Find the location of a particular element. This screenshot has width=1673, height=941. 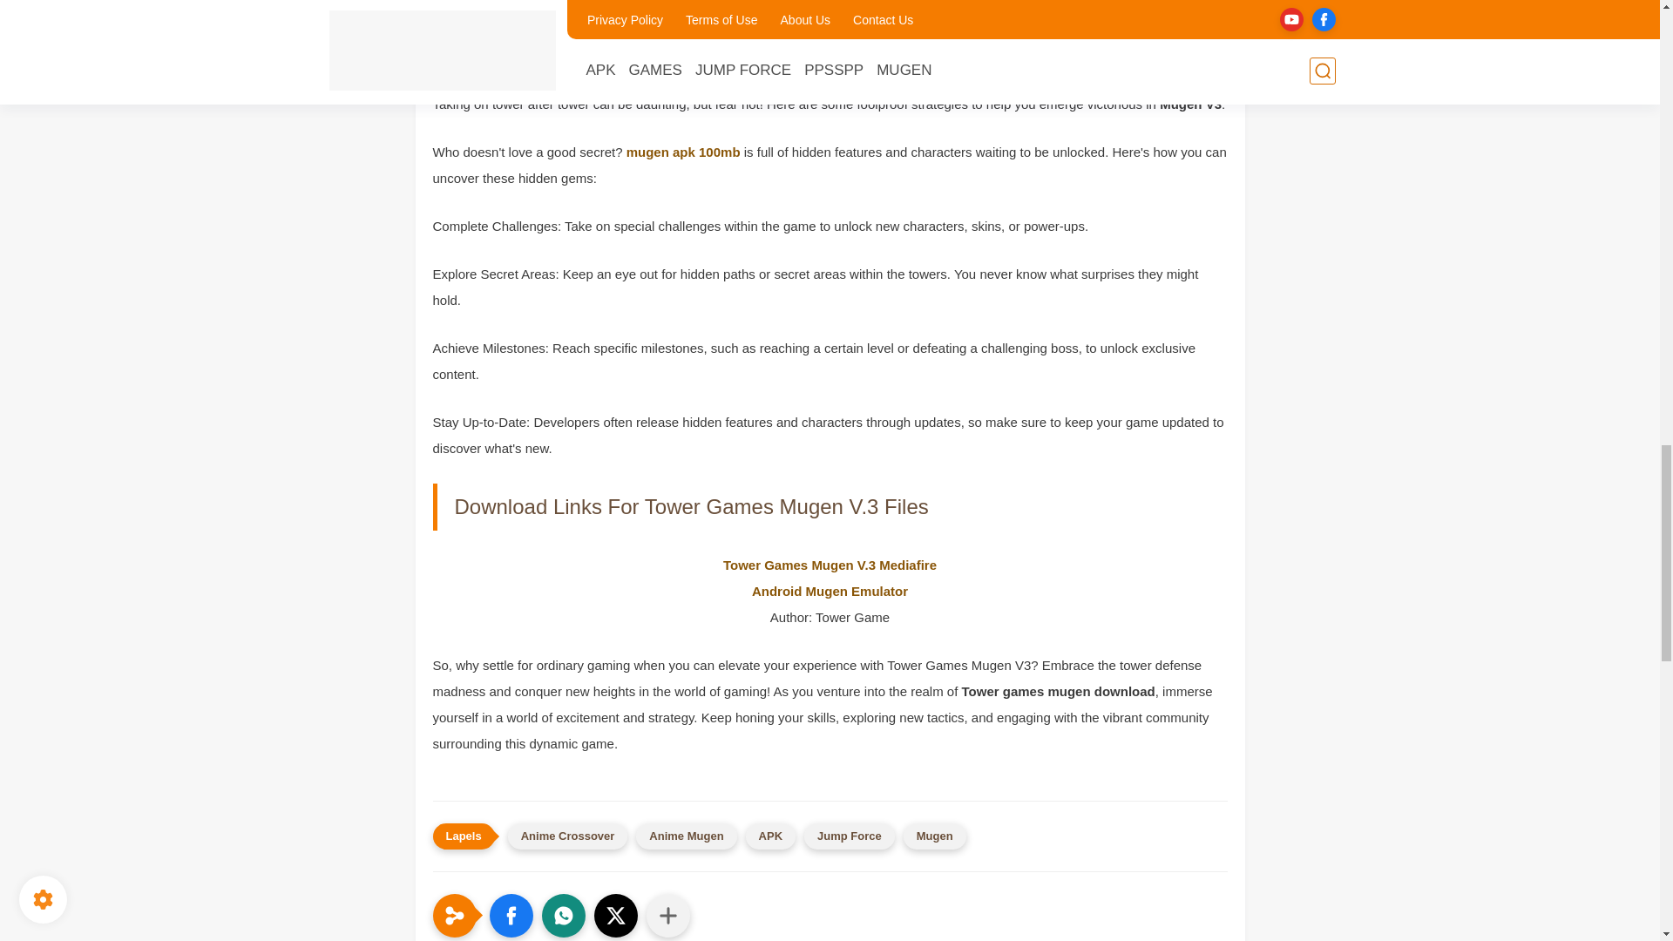

Mugen is located at coordinates (934, 836).